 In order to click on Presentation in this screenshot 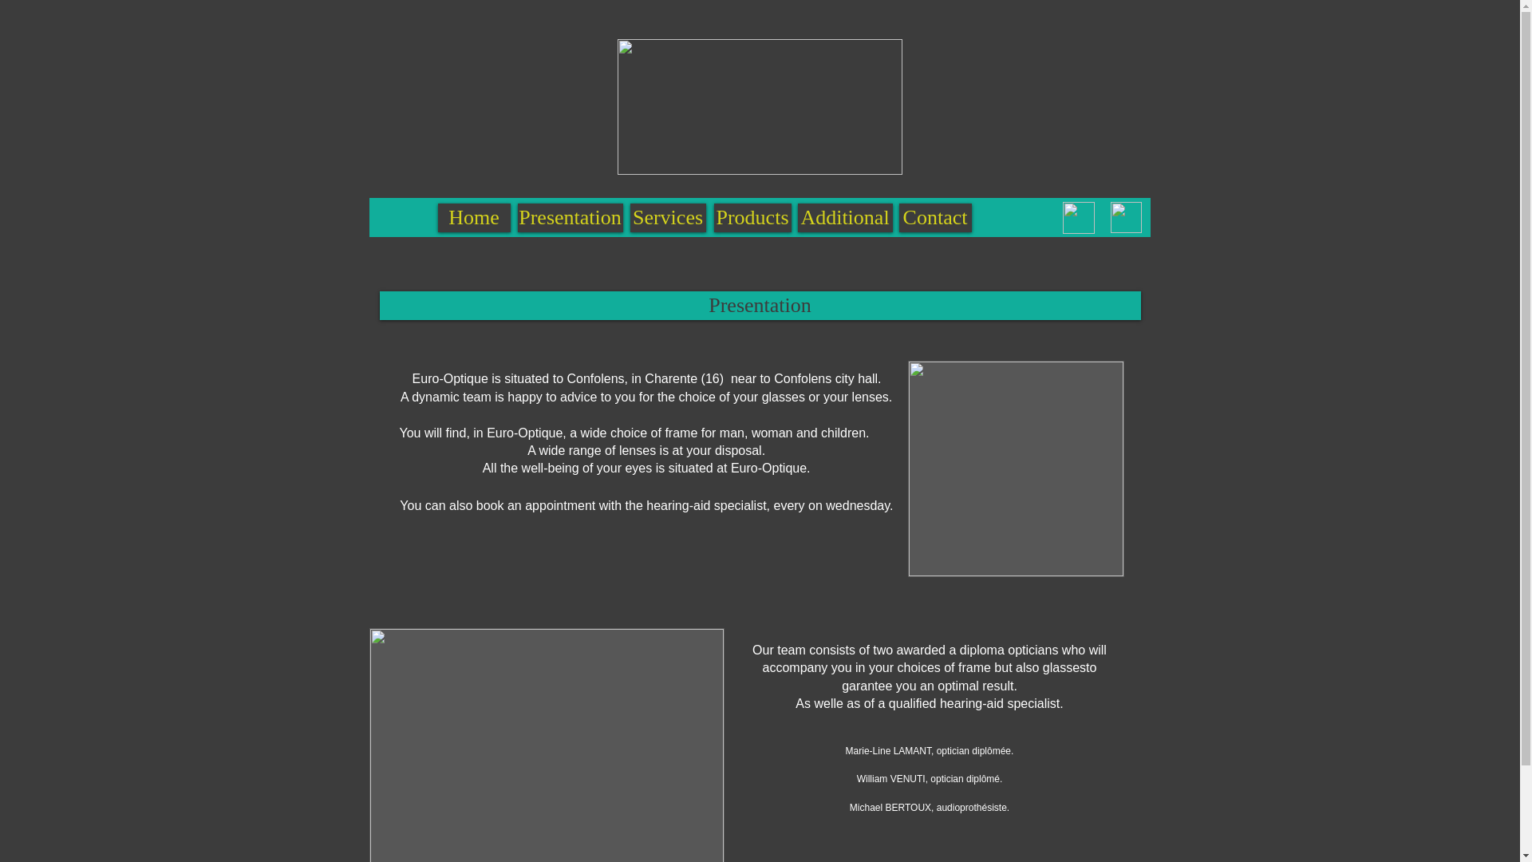, I will do `click(570, 217)`.